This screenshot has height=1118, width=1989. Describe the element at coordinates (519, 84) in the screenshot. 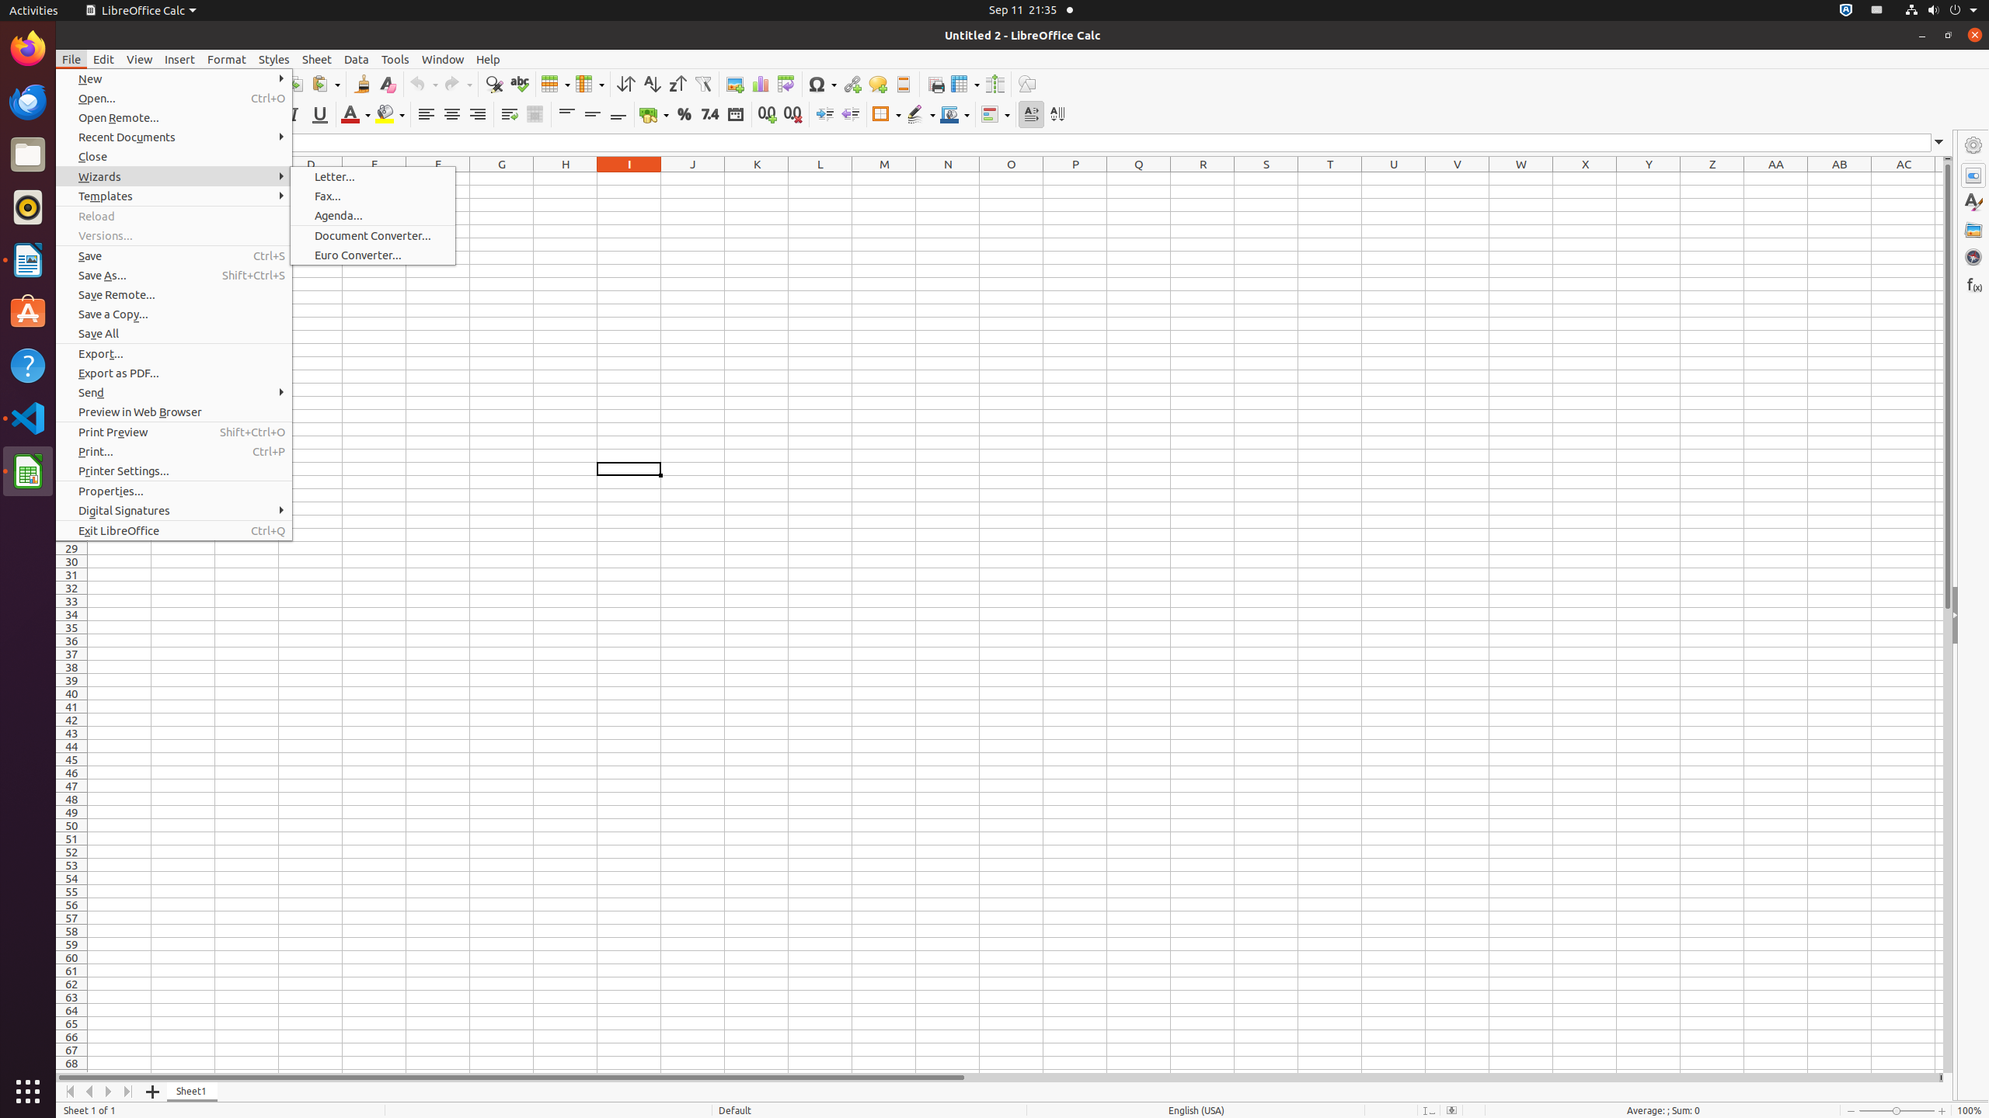

I see `Spelling` at that location.